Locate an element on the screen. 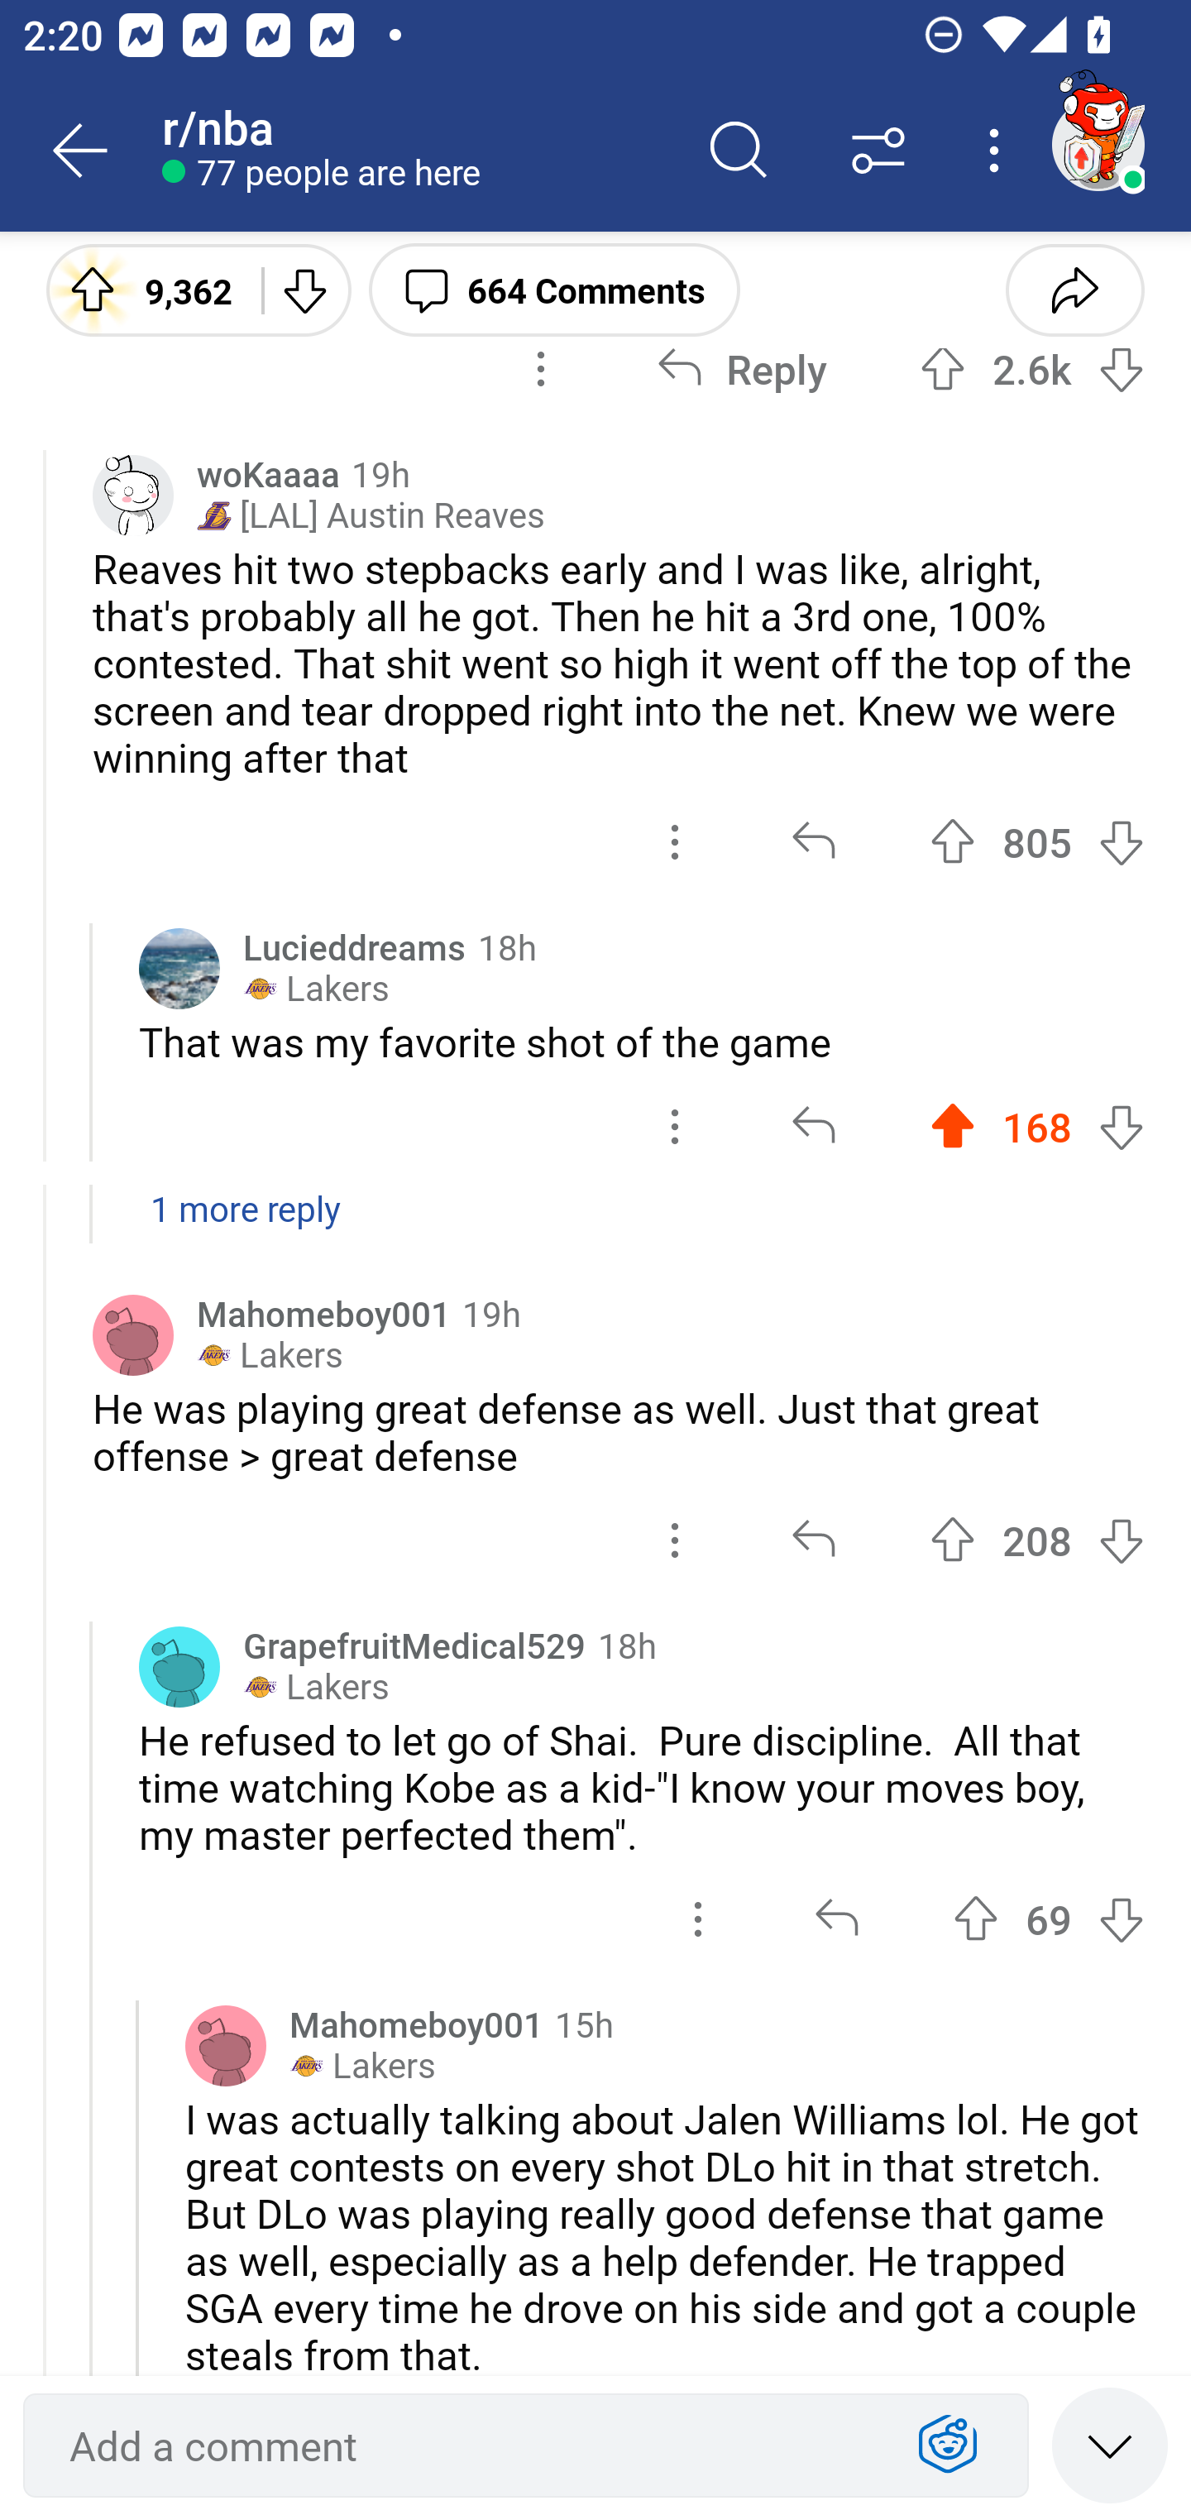 Image resolution: width=1191 pixels, height=2515 pixels. Upvote is located at coordinates (953, 842).